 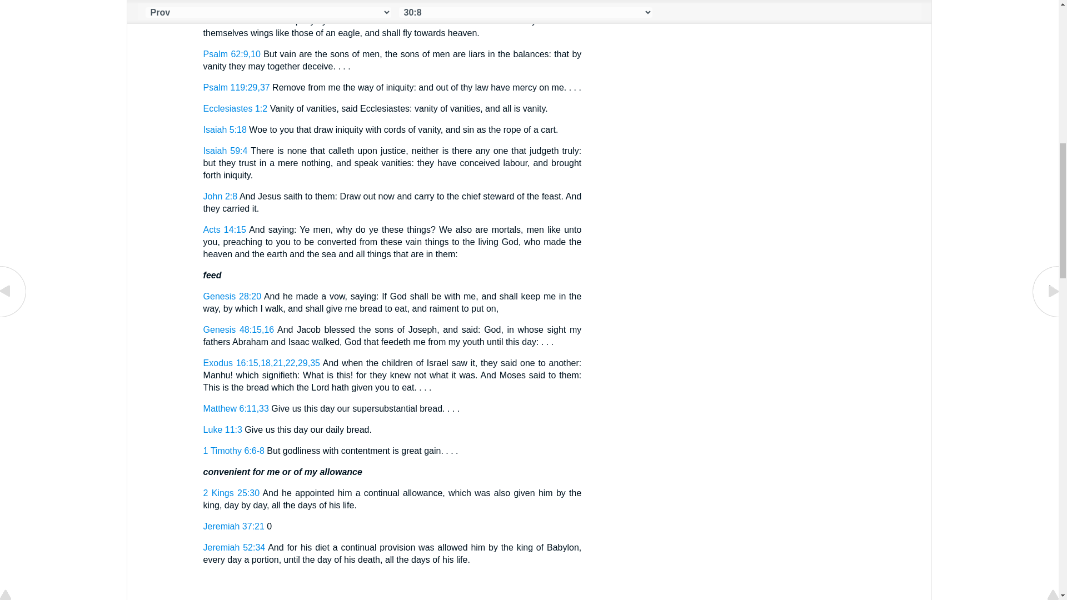 What do you see at coordinates (231, 493) in the screenshot?
I see `2 Kings 25:30` at bounding box center [231, 493].